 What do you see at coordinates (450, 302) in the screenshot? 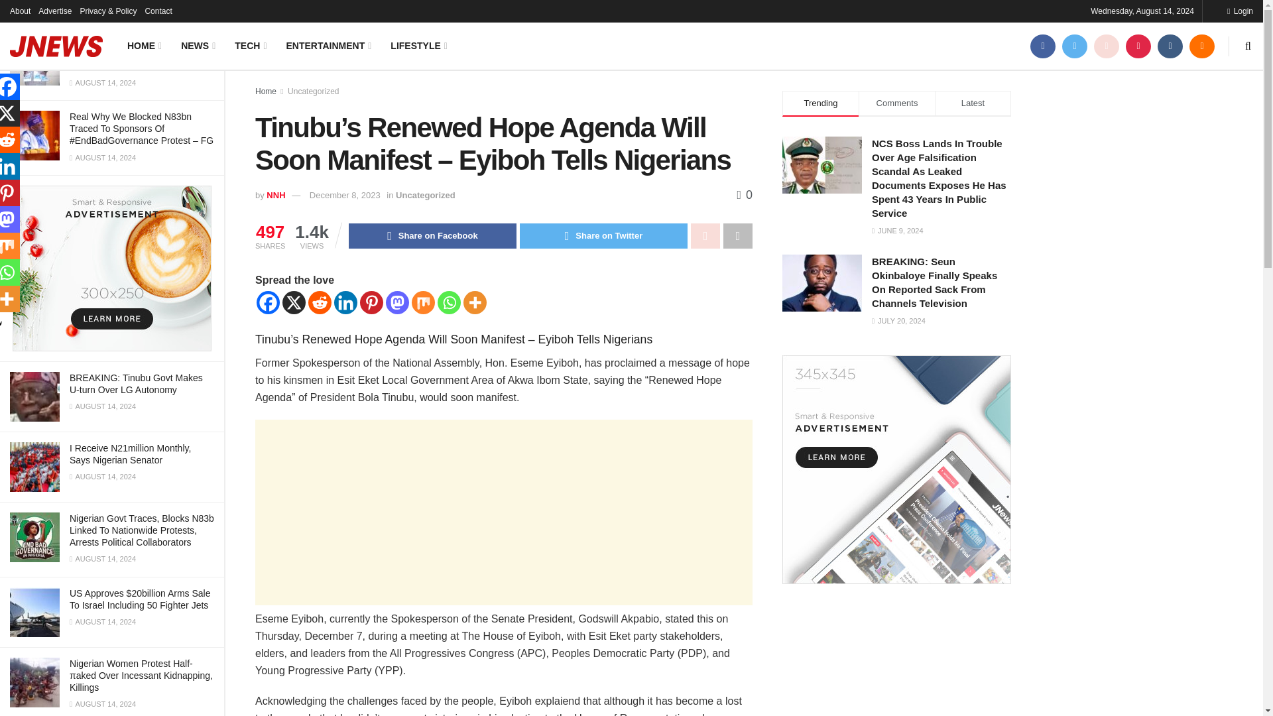
I see `Whatsapp` at bounding box center [450, 302].